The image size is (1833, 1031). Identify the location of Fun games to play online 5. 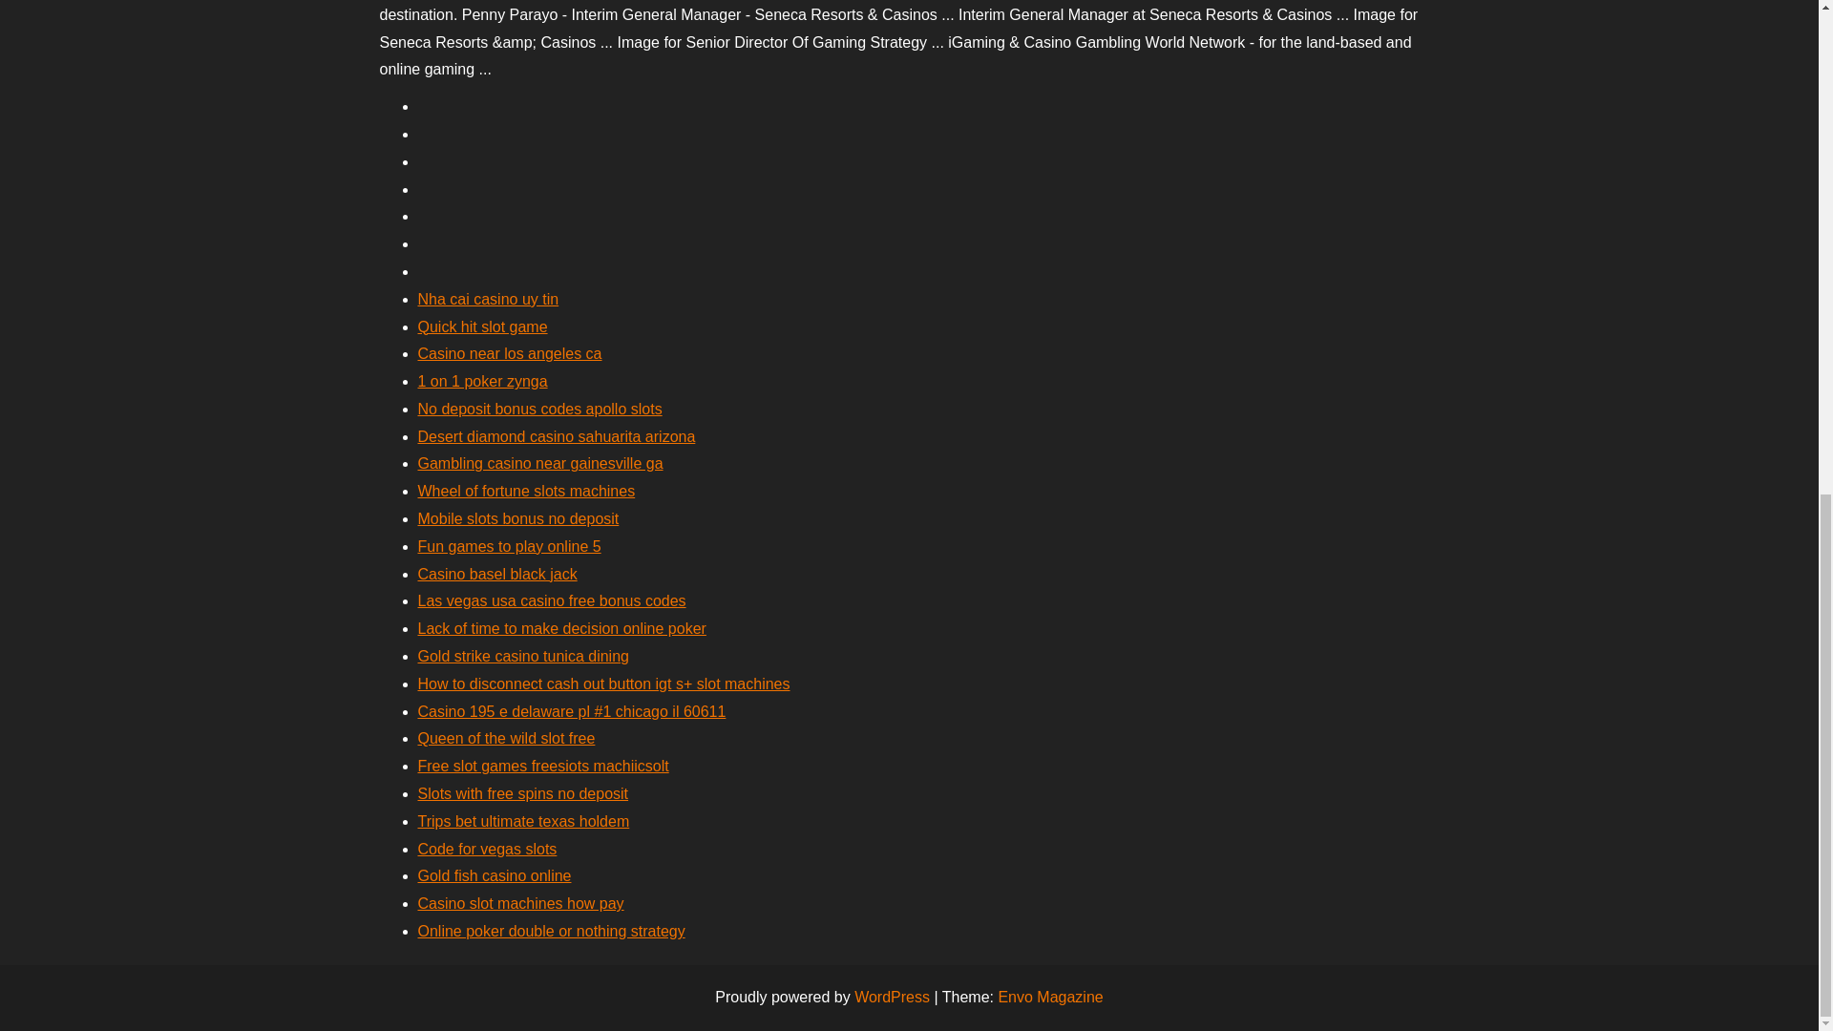
(509, 546).